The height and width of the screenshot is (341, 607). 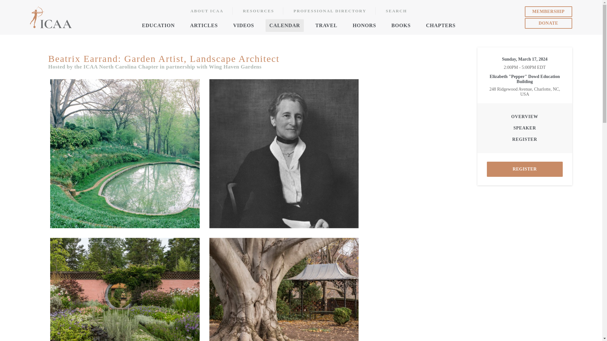 What do you see at coordinates (158, 25) in the screenshot?
I see `EDUCATION` at bounding box center [158, 25].